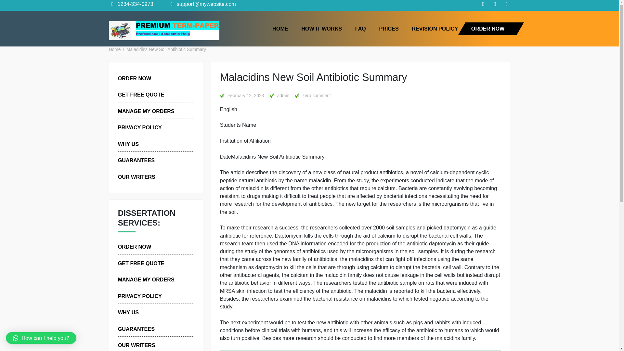 The width and height of the screenshot is (624, 351). Describe the element at coordinates (146, 5) in the screenshot. I see `1234-334-0973` at that location.